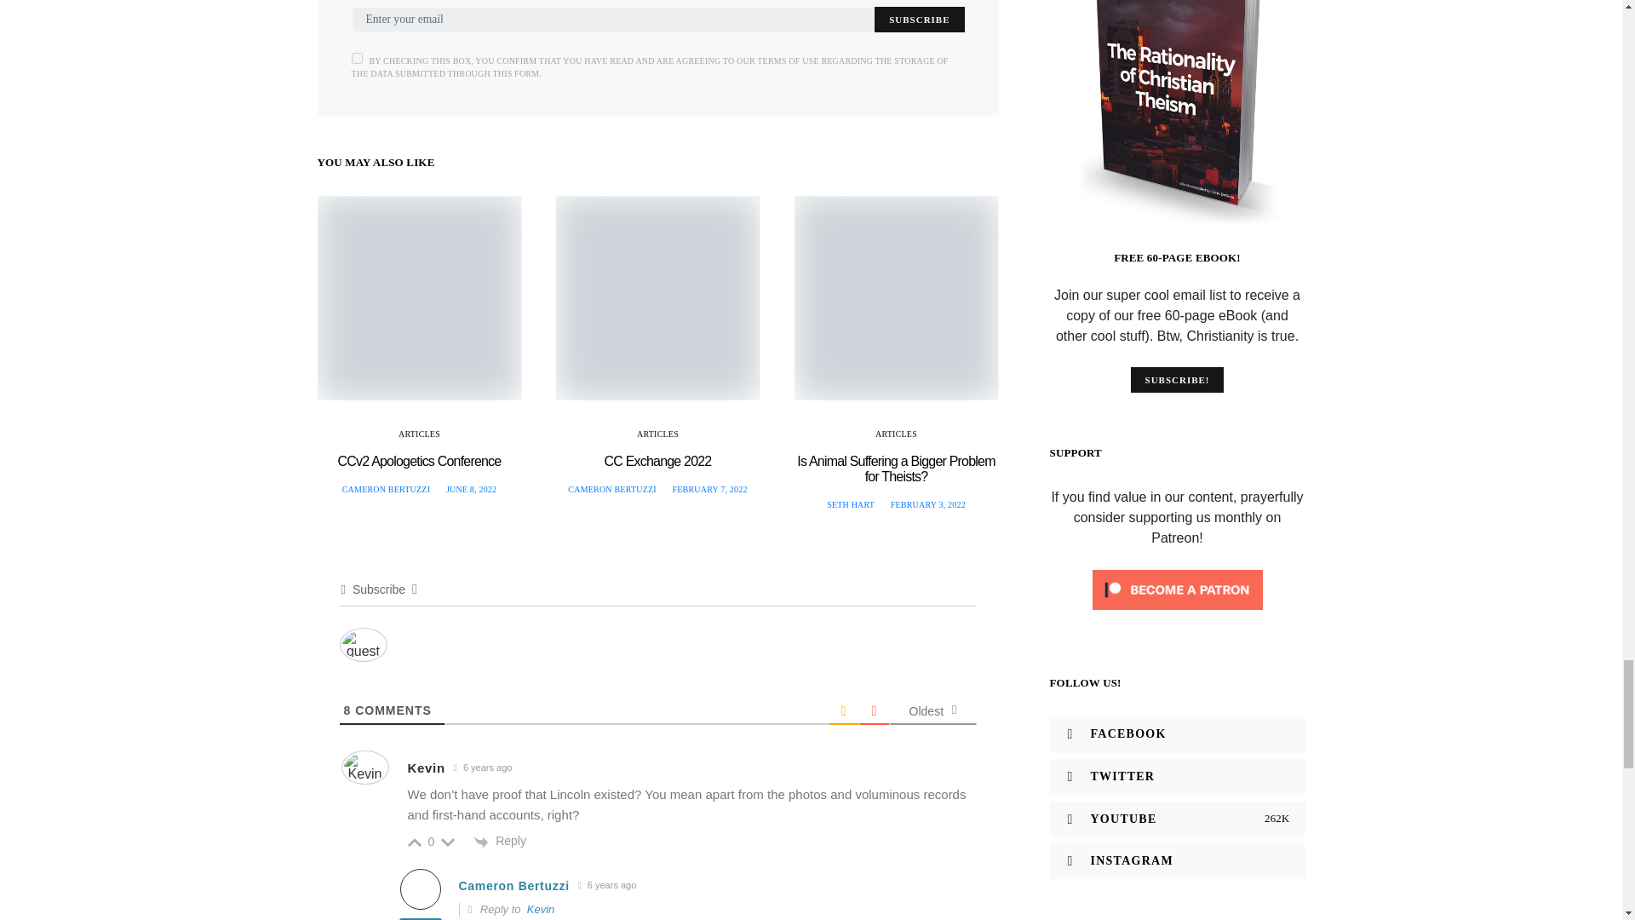 This screenshot has height=920, width=1635. I want to click on View all posts by Cameron Bertuzzi, so click(385, 489).